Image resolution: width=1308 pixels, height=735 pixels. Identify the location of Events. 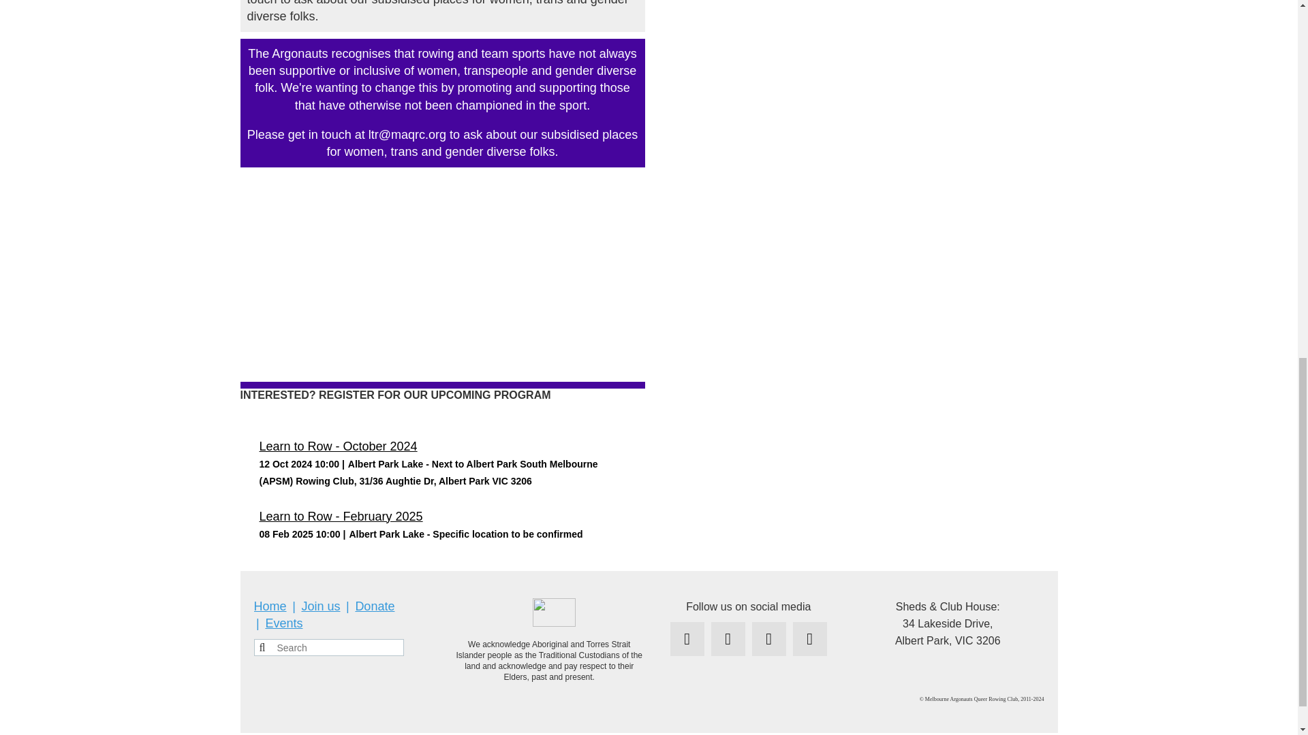
(283, 623).